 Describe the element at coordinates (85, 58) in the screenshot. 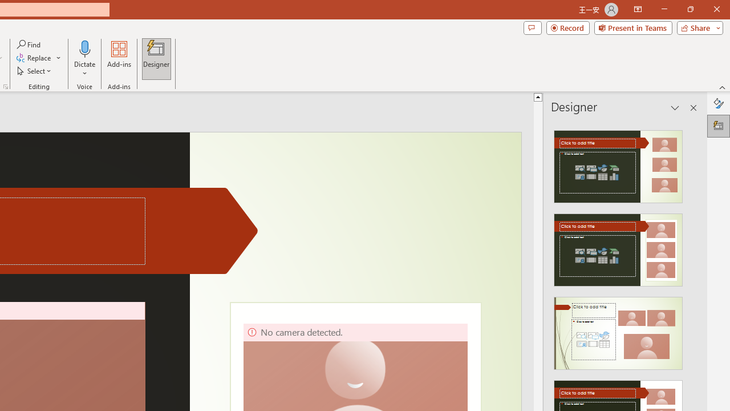

I see `Dictate` at that location.